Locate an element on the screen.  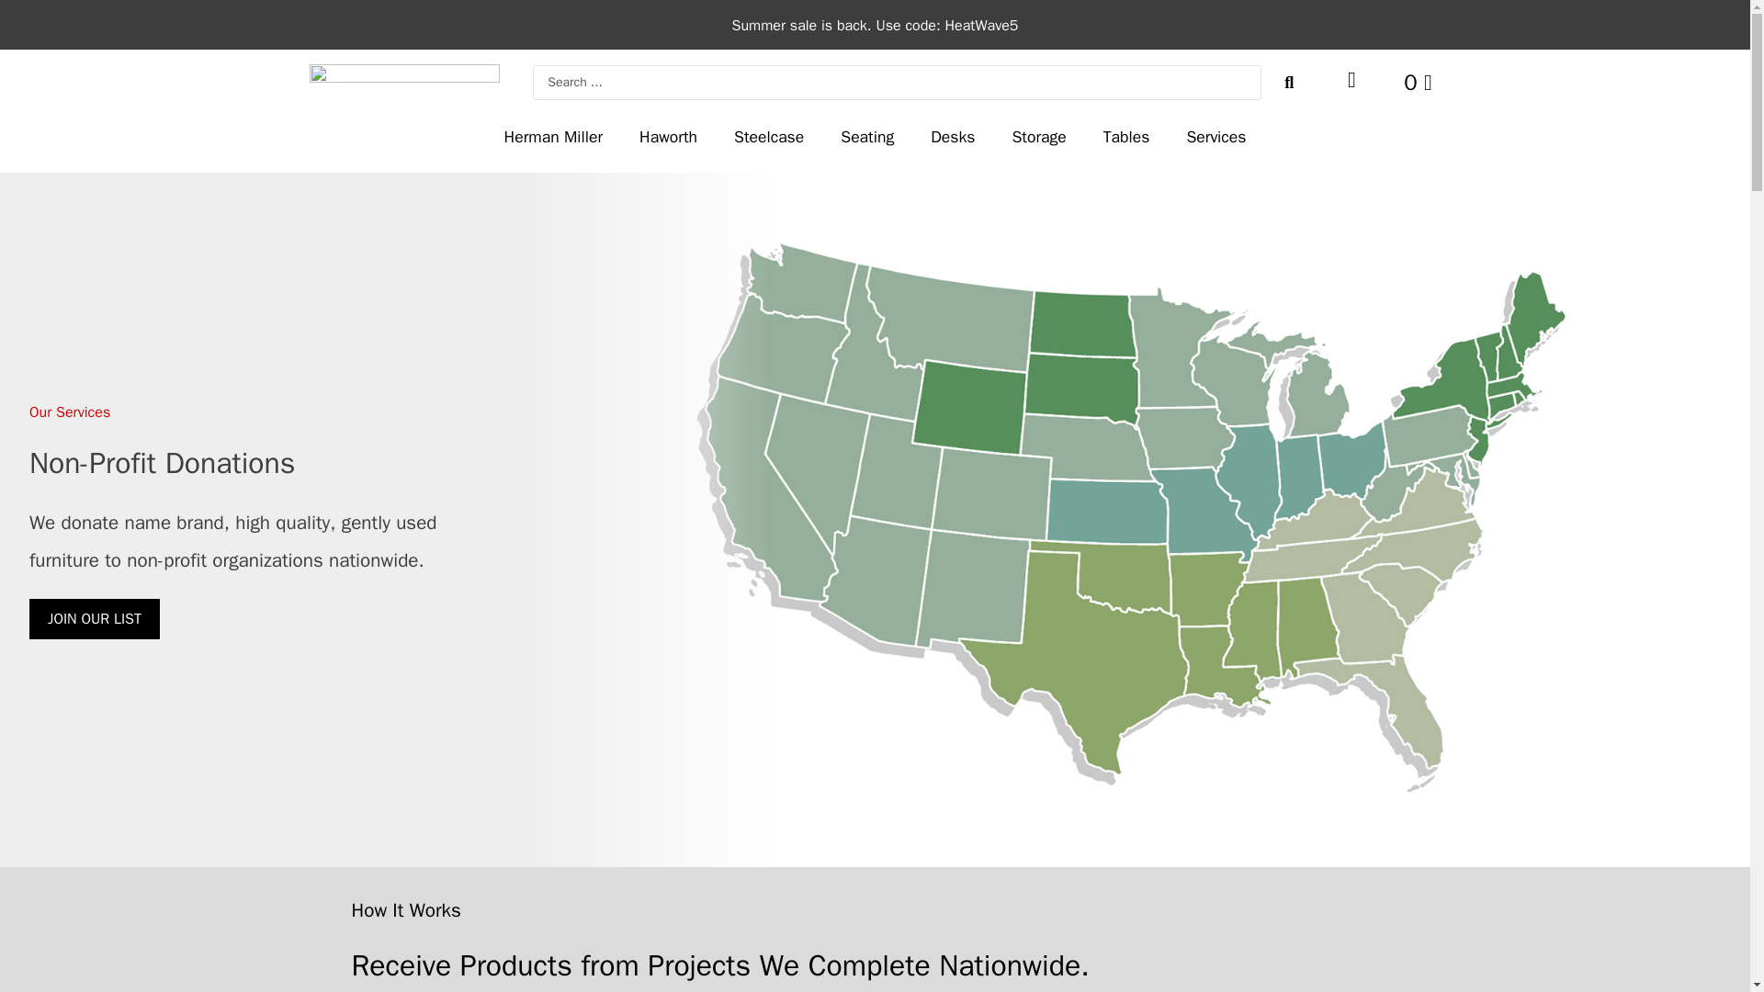
Tables is located at coordinates (1126, 136).